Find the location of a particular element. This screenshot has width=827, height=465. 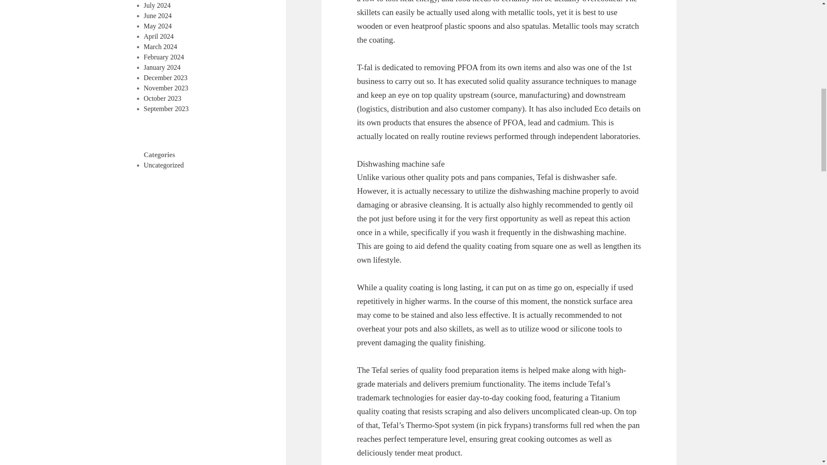

September 2023 is located at coordinates (166, 108).